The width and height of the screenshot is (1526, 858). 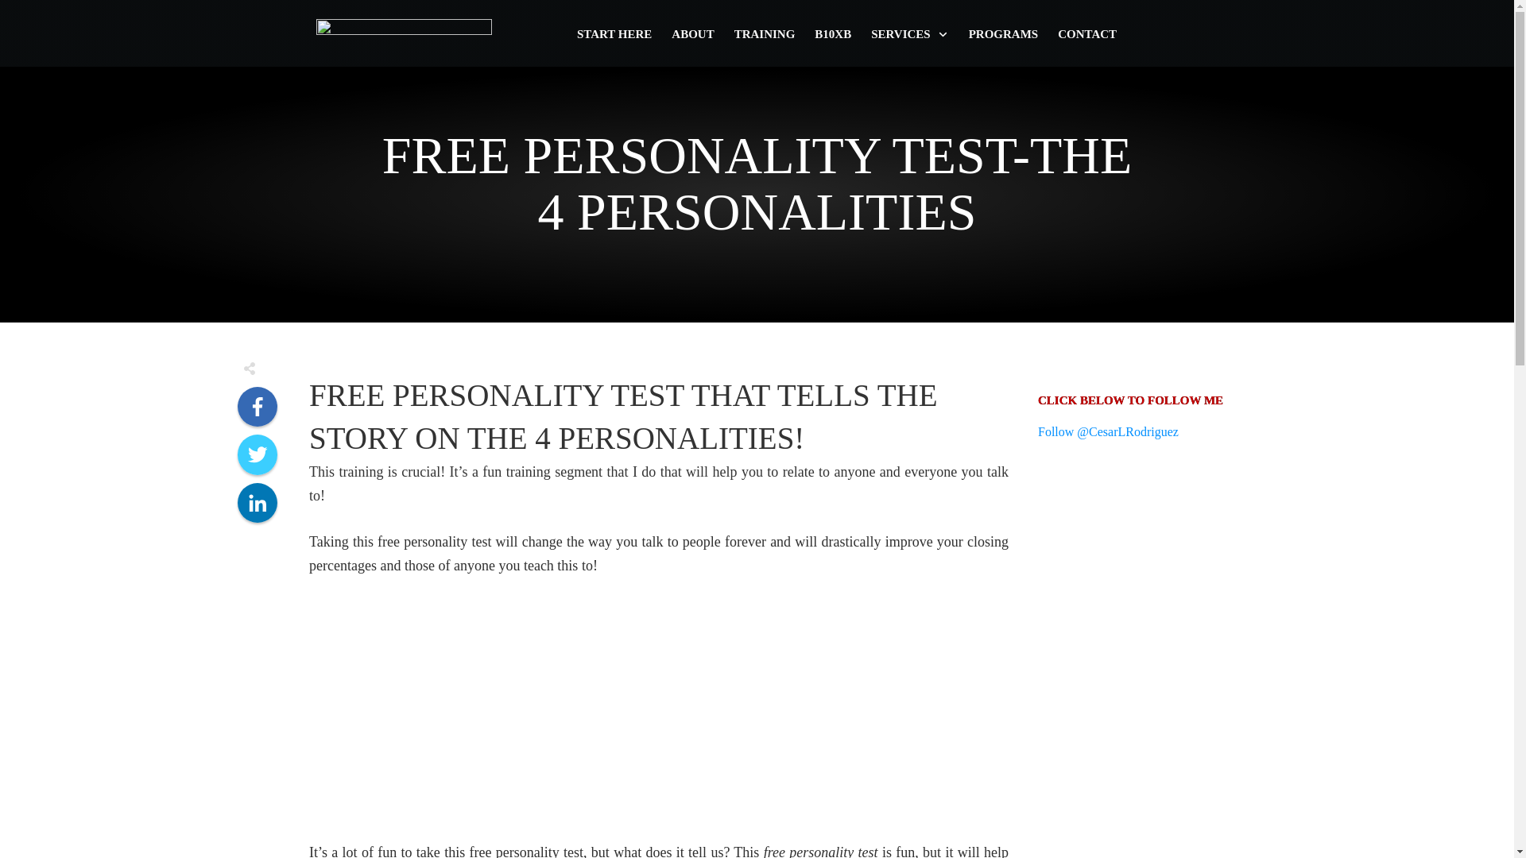 What do you see at coordinates (765, 34) in the screenshot?
I see `TRAINING` at bounding box center [765, 34].